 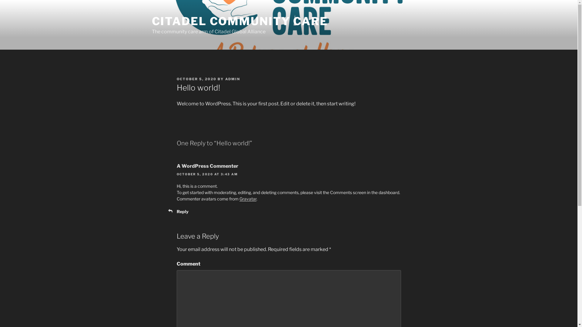 I want to click on ADMIN, so click(x=232, y=79).